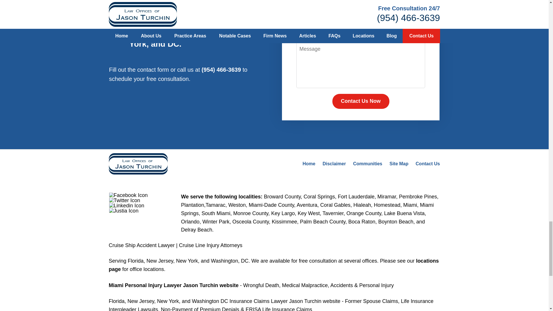  I want to click on Linkedin, so click(127, 206).